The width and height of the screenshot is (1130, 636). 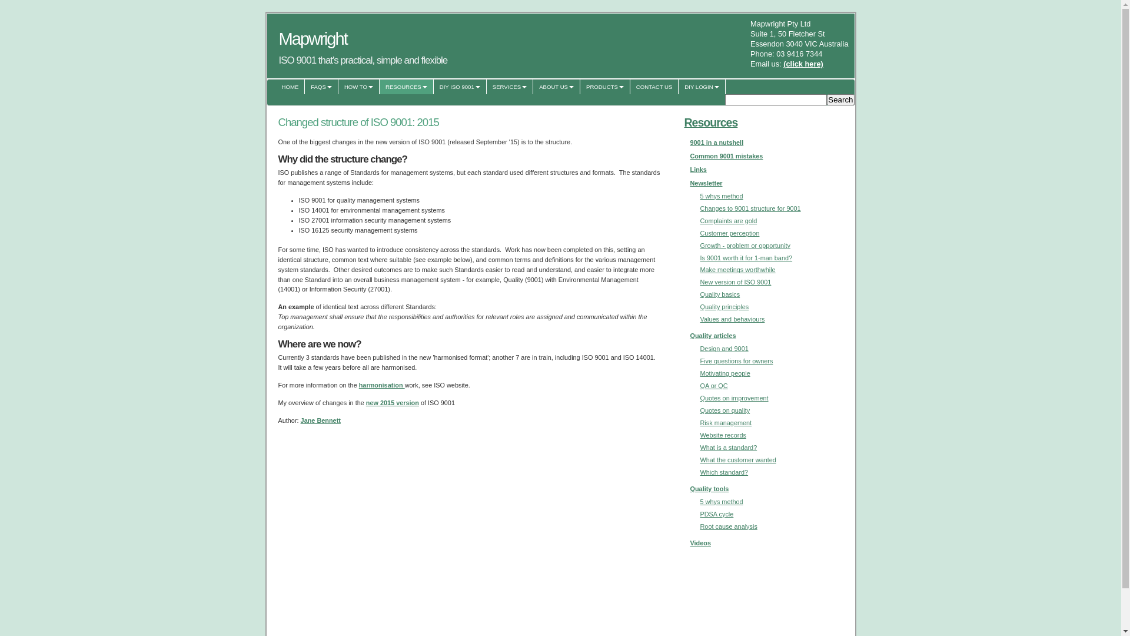 What do you see at coordinates (729, 221) in the screenshot?
I see `Complaints are gold` at bounding box center [729, 221].